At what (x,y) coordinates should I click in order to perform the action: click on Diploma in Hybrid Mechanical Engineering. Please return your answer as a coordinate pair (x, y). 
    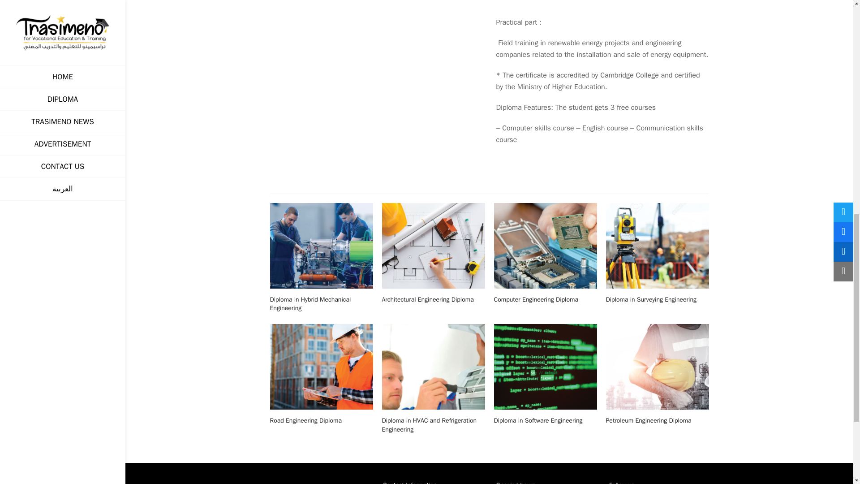
    Looking at the image, I should click on (310, 303).